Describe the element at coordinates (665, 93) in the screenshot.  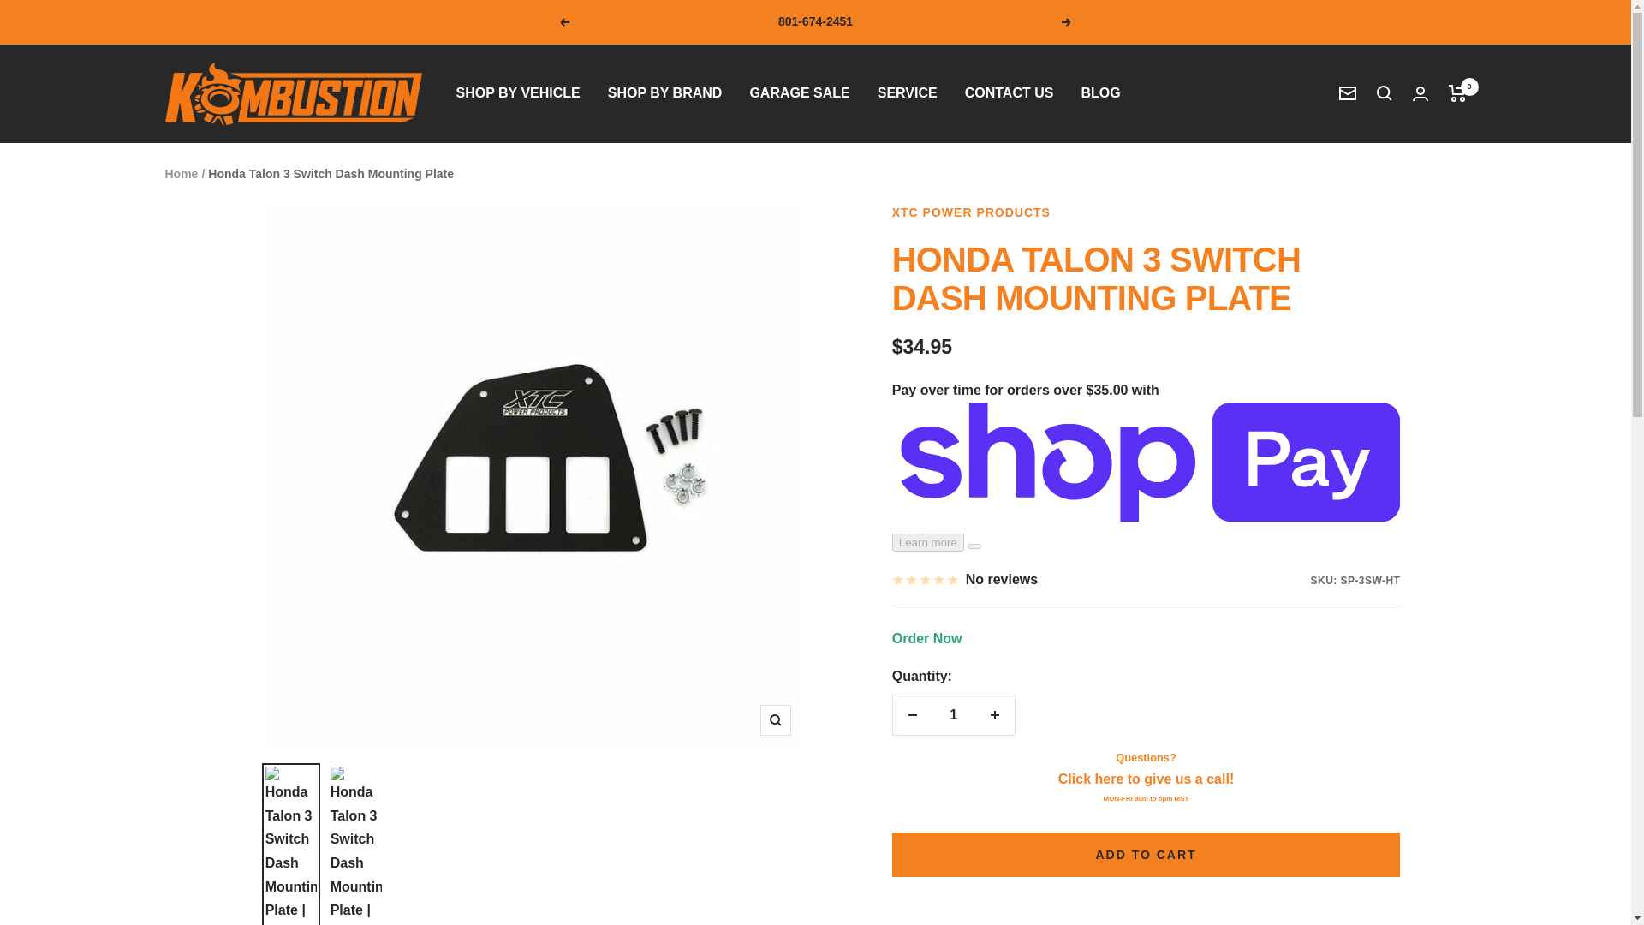
I see `SHOP BY BRAND` at that location.